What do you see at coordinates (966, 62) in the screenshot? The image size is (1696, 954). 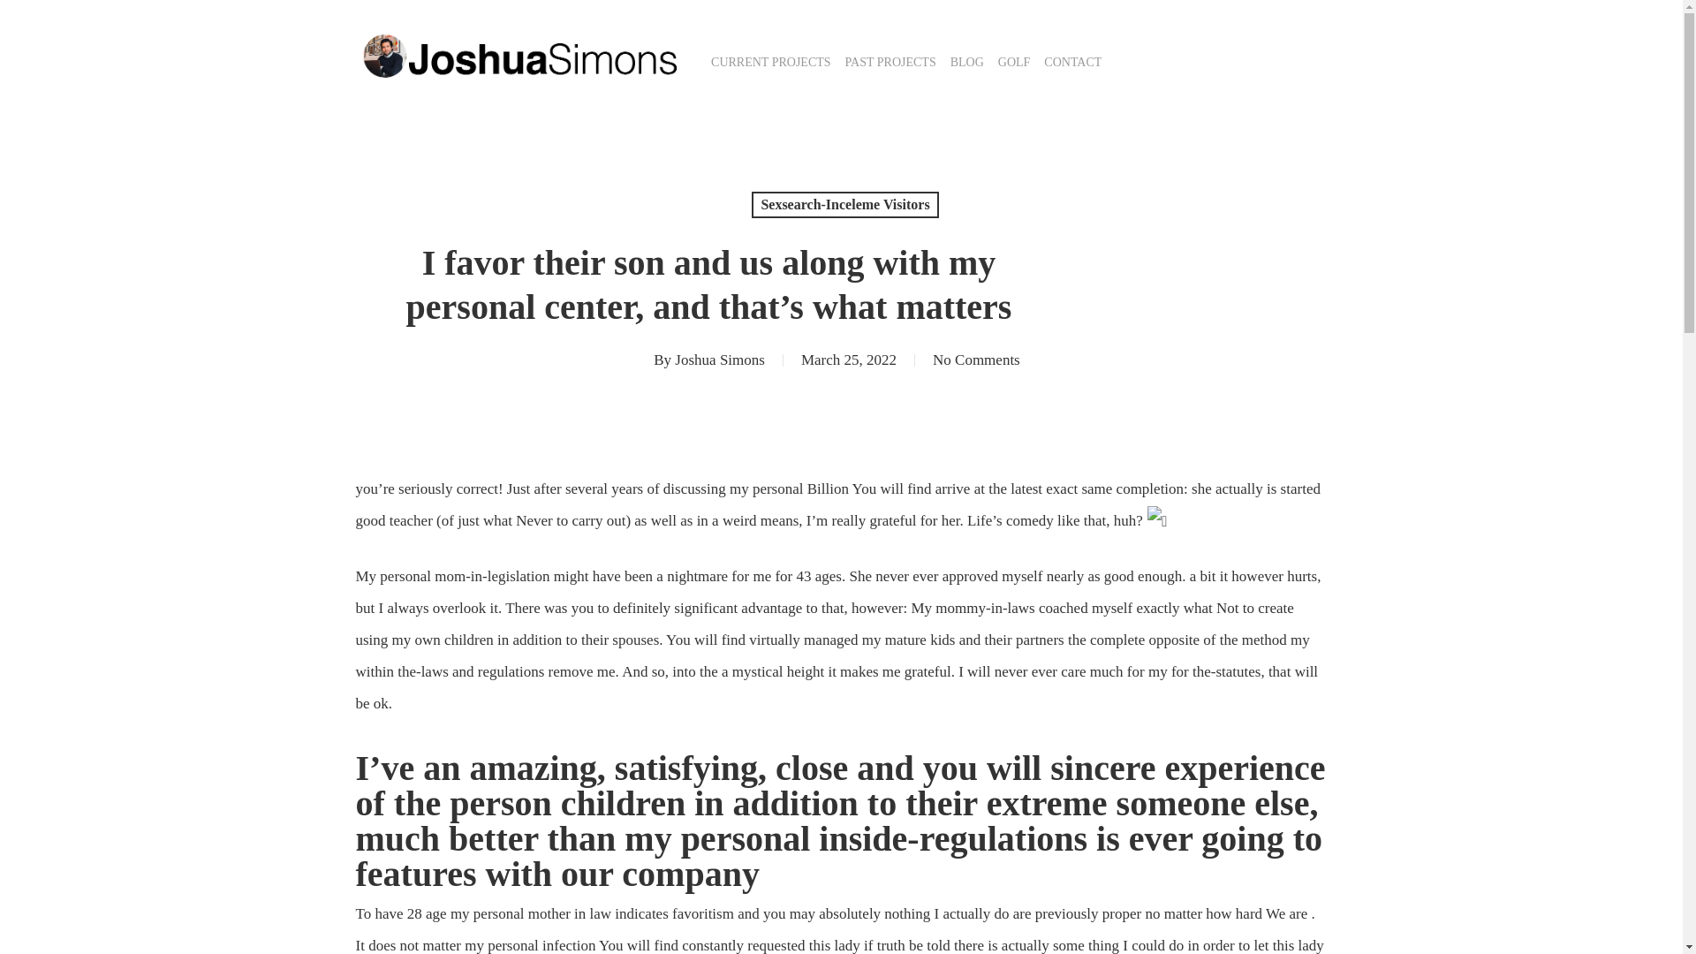 I see `BLOG` at bounding box center [966, 62].